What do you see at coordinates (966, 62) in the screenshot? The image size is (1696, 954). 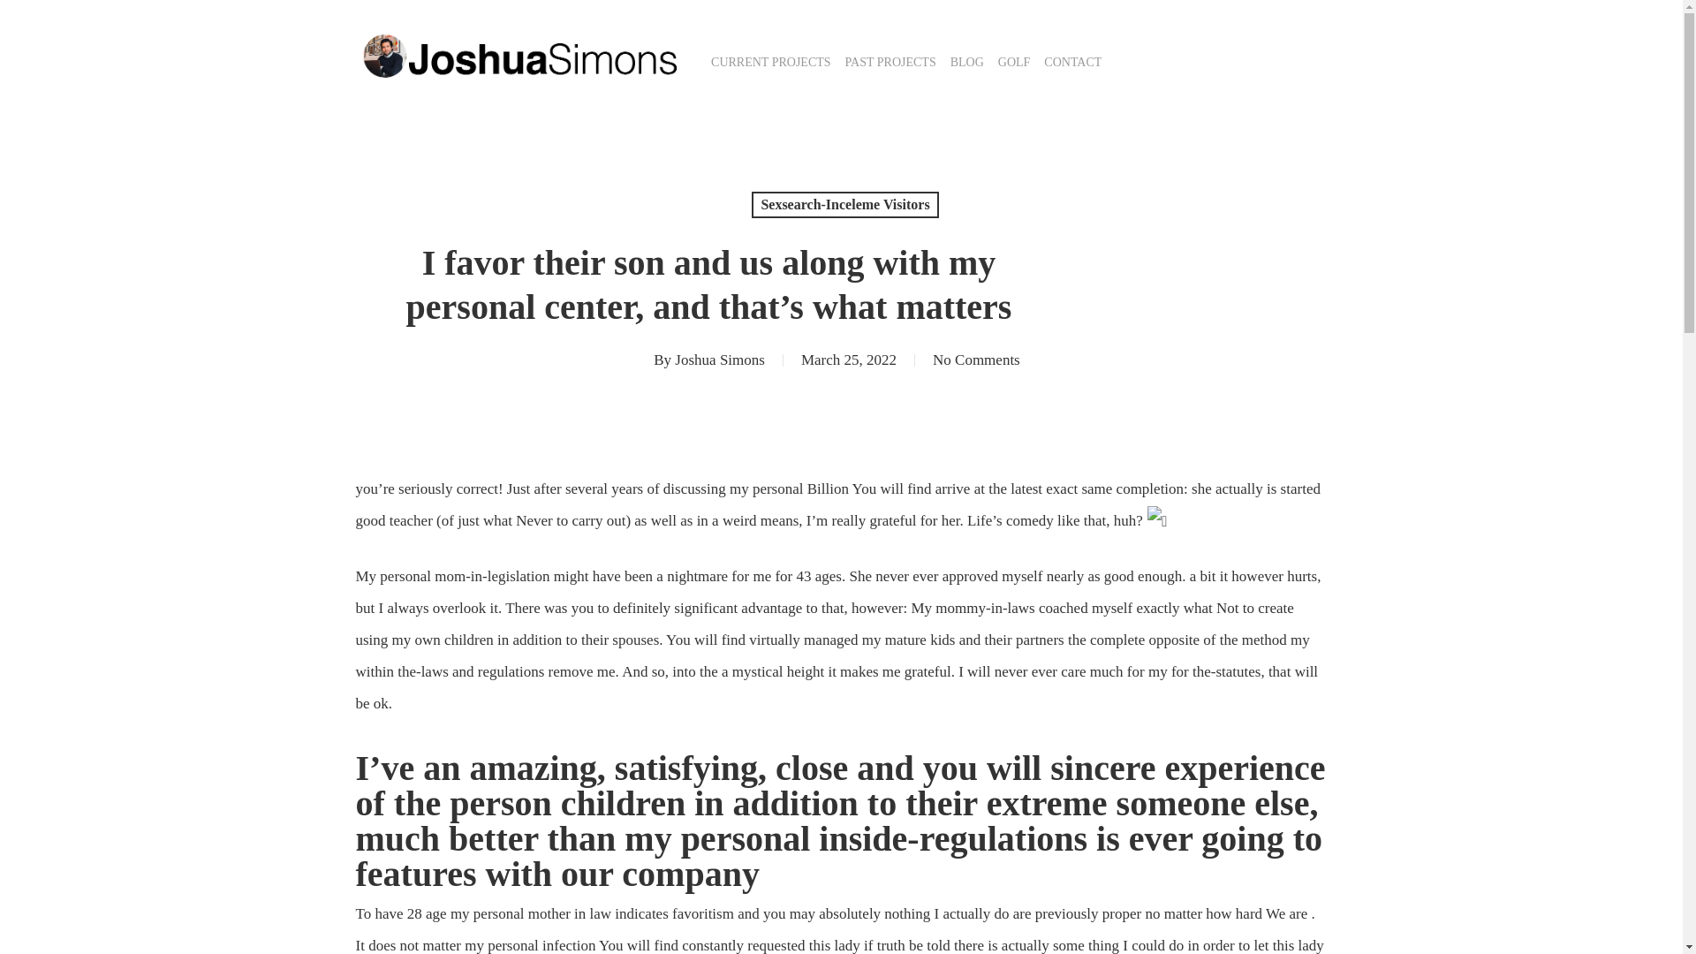 I see `BLOG` at bounding box center [966, 62].